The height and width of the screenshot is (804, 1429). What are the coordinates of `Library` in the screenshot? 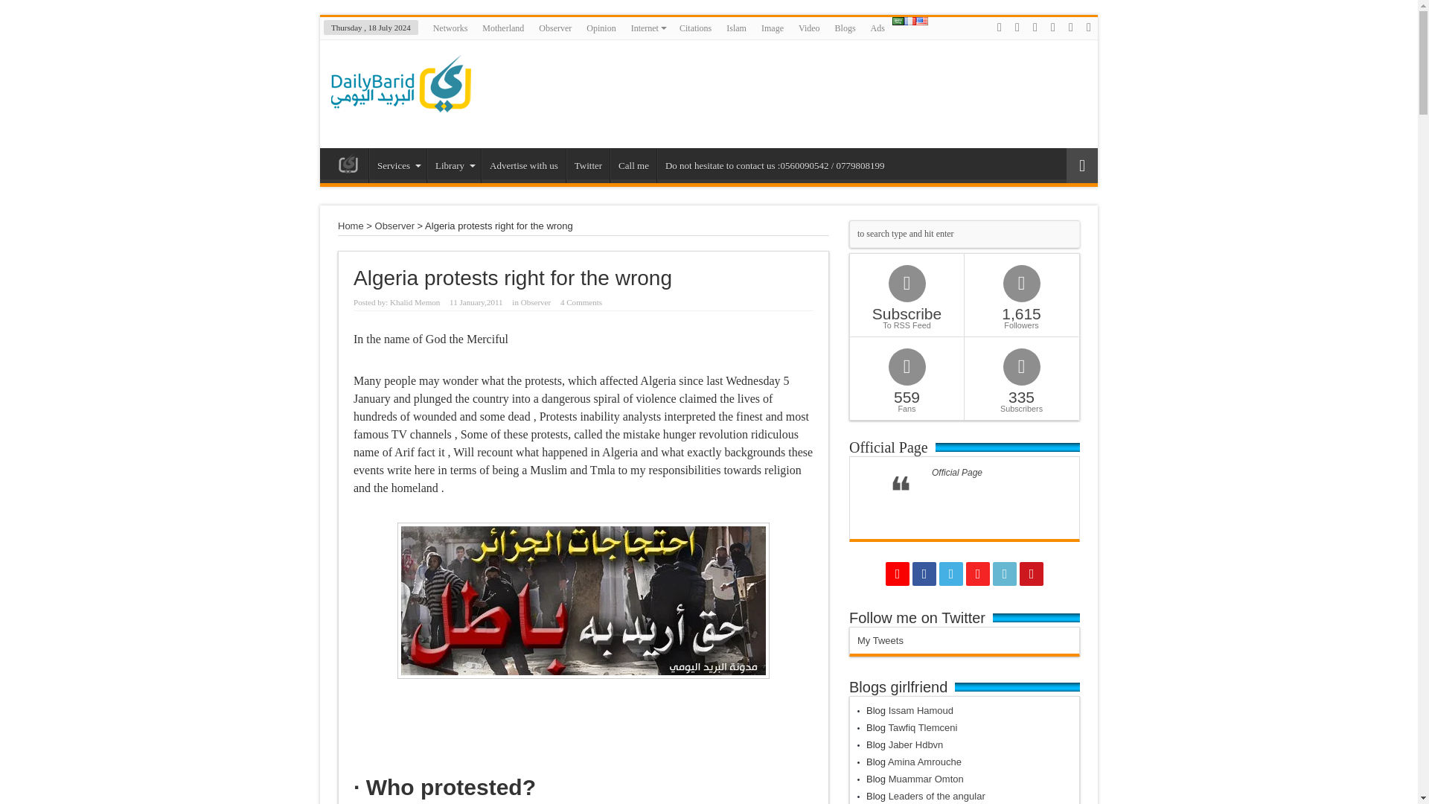 It's located at (454, 165).